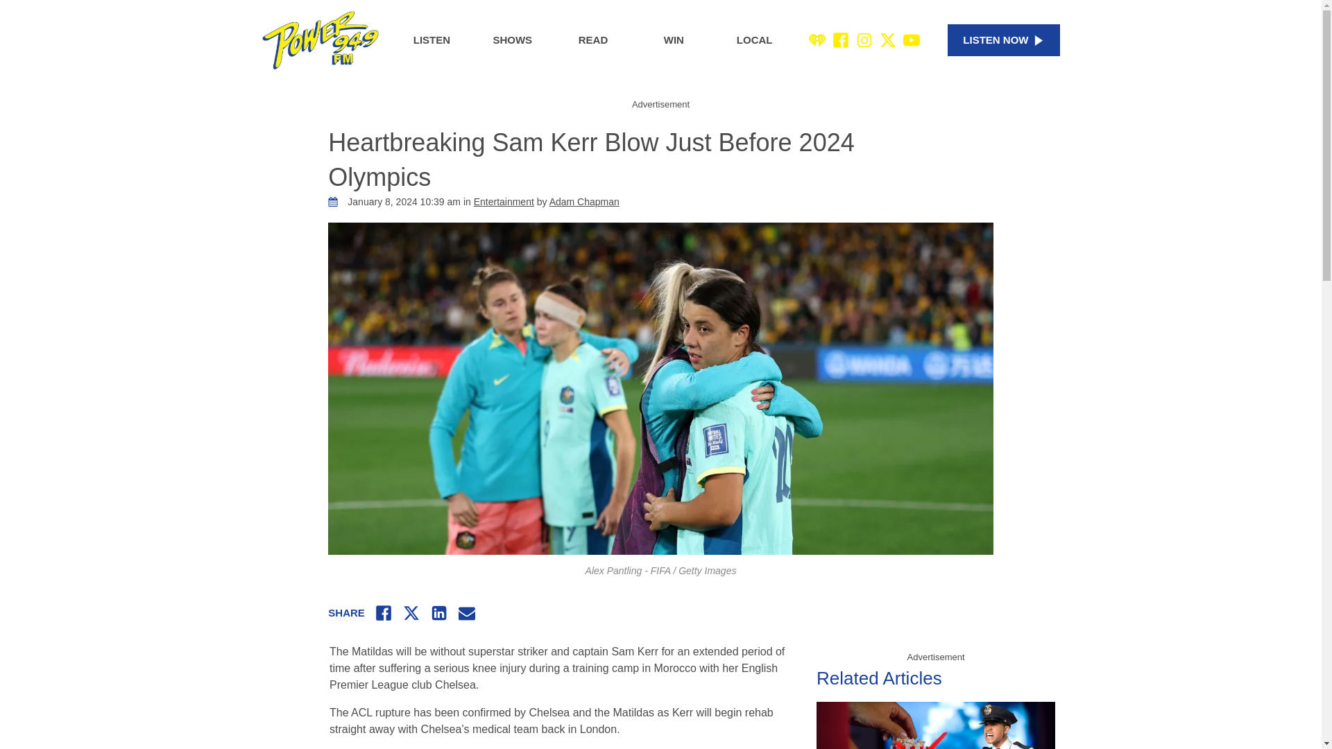  I want to click on LISTEN NOW, so click(1003, 40).